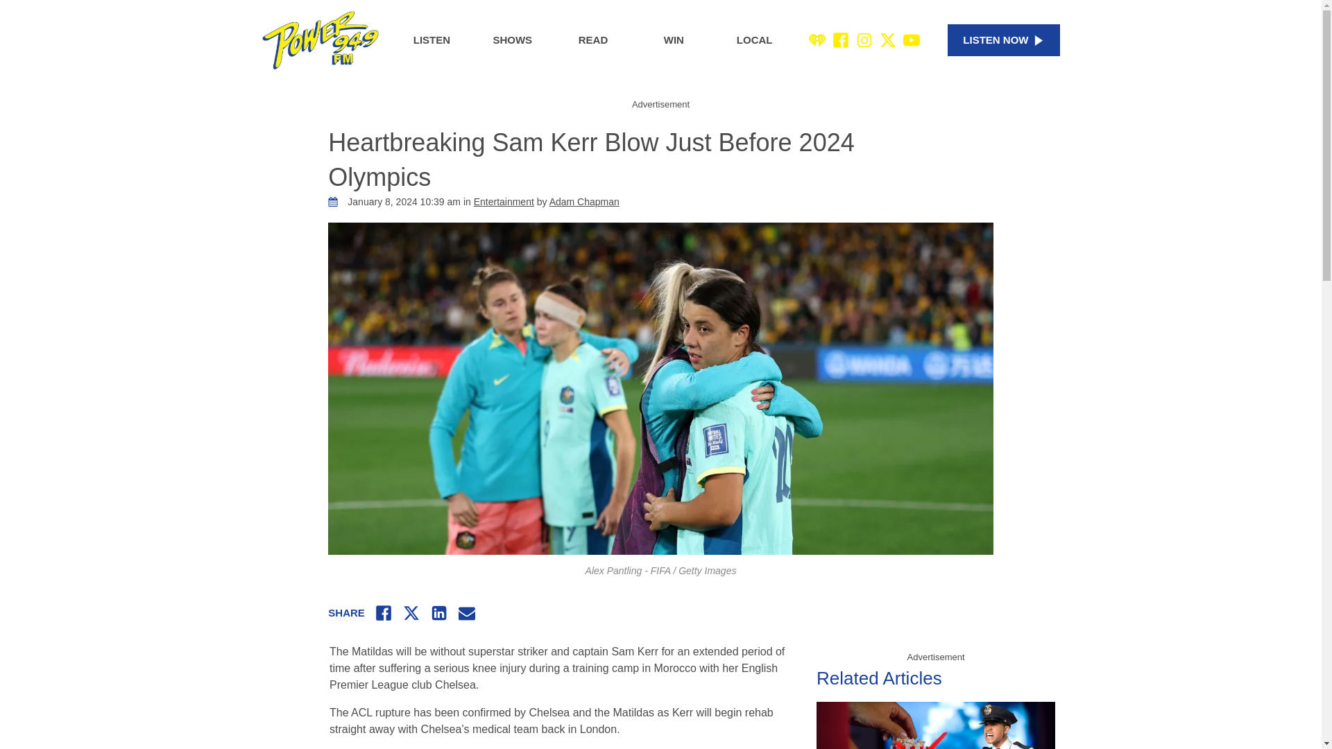  I want to click on LISTEN NOW, so click(1003, 40).